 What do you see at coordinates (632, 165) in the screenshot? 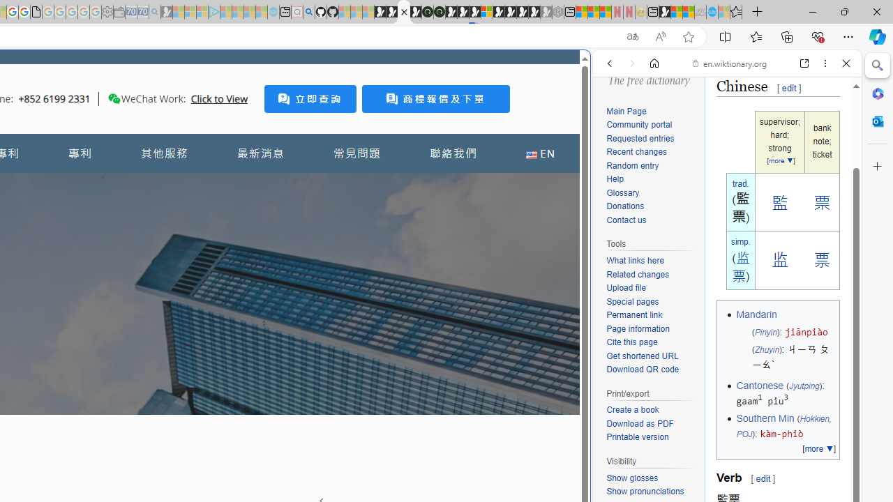
I see `Random entry` at bounding box center [632, 165].